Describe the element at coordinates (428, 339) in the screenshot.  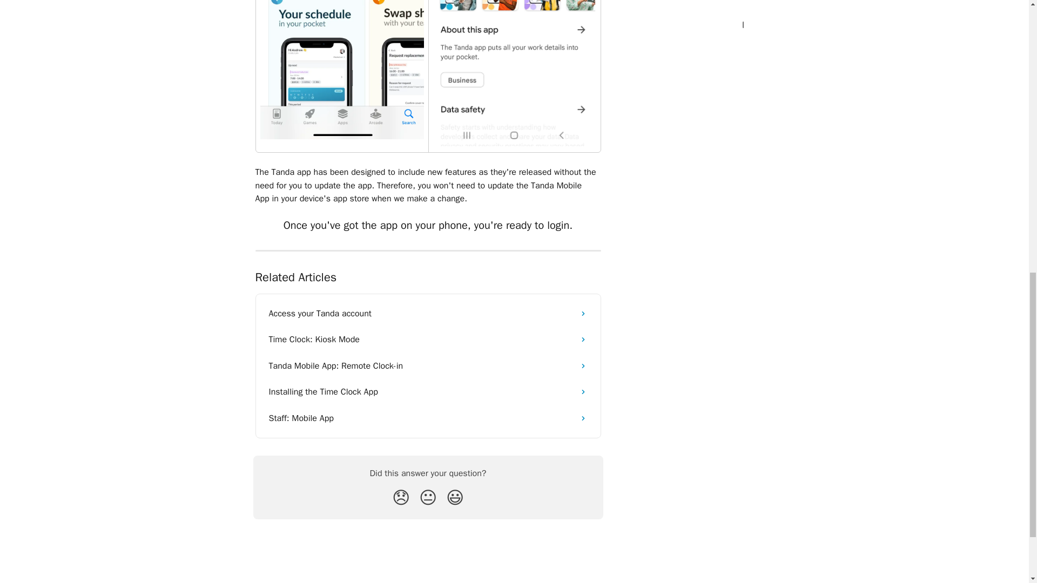
I see `Time Clock: Kiosk Mode` at that location.